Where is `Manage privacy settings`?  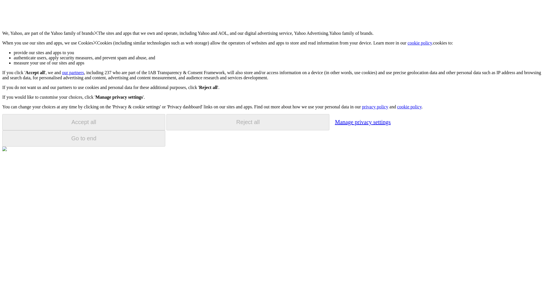
Manage privacy settings is located at coordinates (362, 122).